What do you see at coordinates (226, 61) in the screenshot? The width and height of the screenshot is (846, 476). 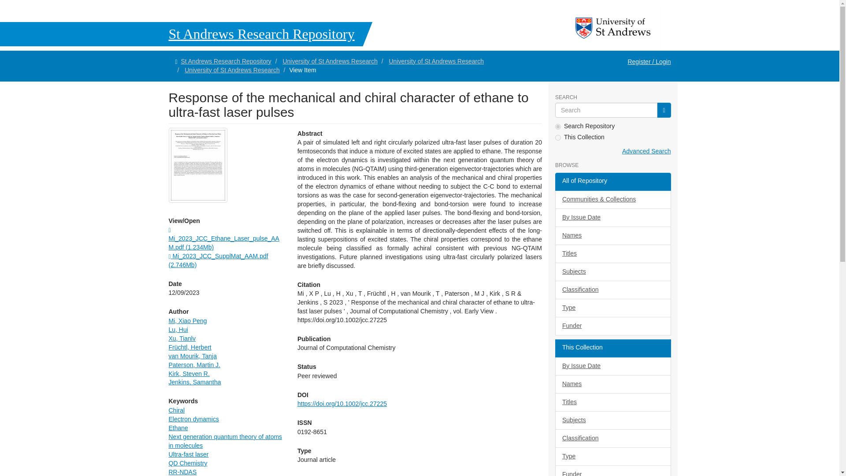 I see `St Andrews Research Repository` at bounding box center [226, 61].